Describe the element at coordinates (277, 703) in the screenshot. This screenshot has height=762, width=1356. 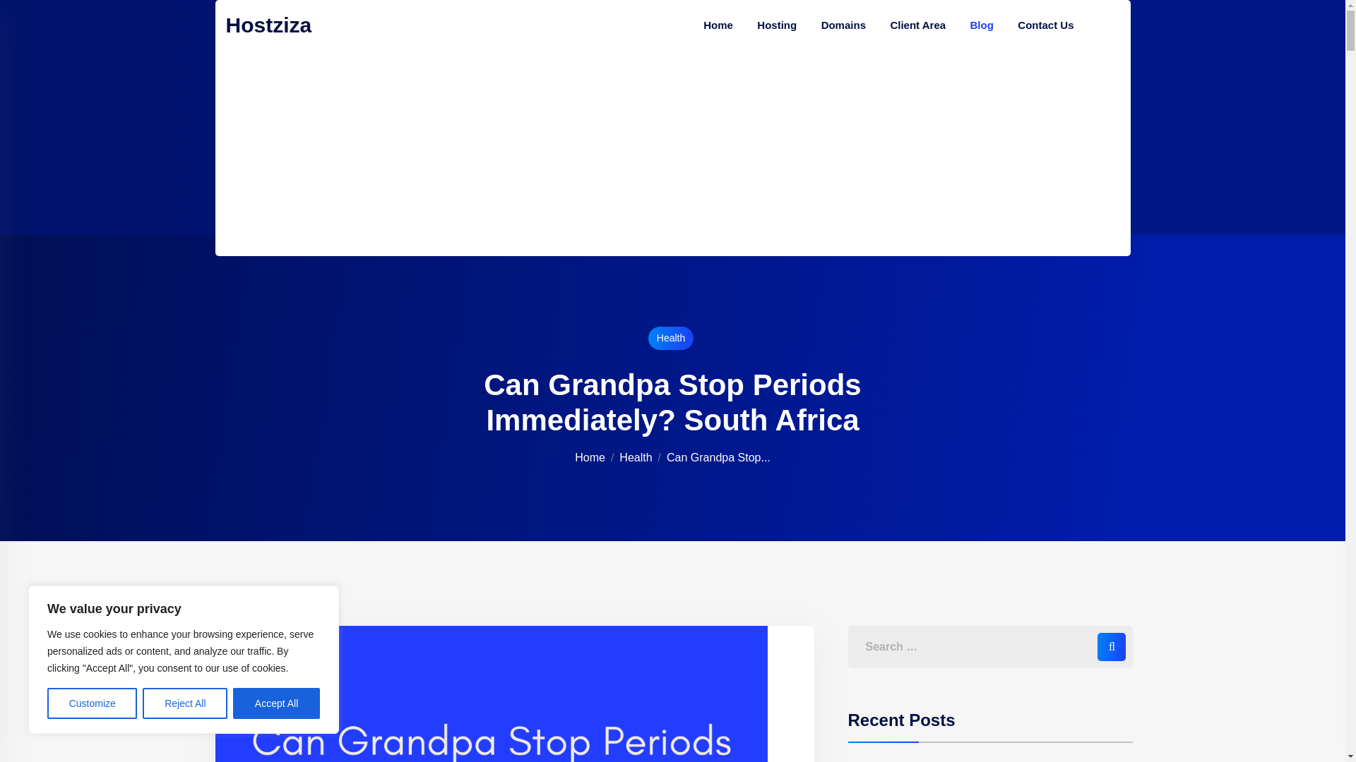
I see `Accept All` at that location.